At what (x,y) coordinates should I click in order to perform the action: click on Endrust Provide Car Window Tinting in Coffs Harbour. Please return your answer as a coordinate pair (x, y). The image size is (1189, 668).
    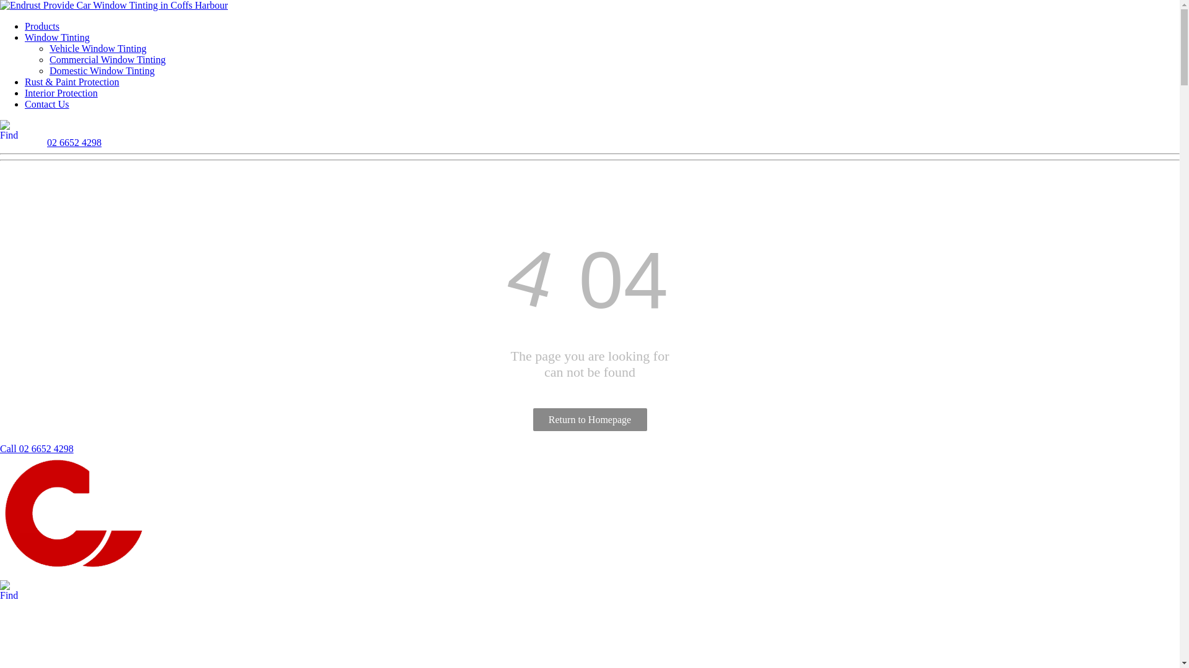
    Looking at the image, I should click on (114, 6).